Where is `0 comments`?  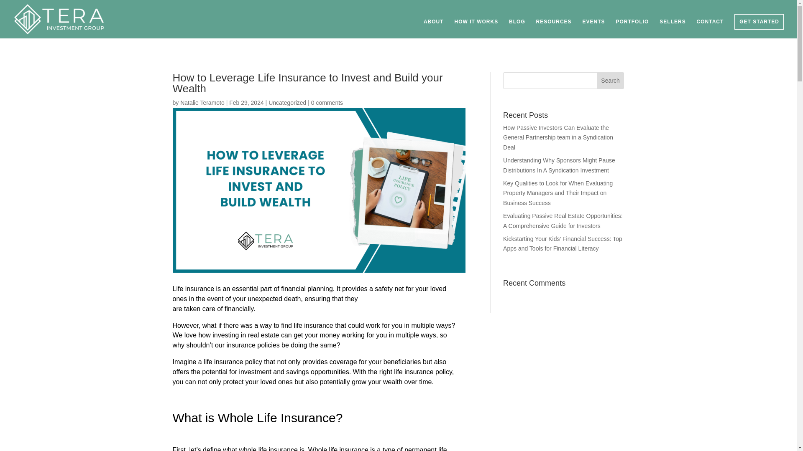 0 comments is located at coordinates (327, 102).